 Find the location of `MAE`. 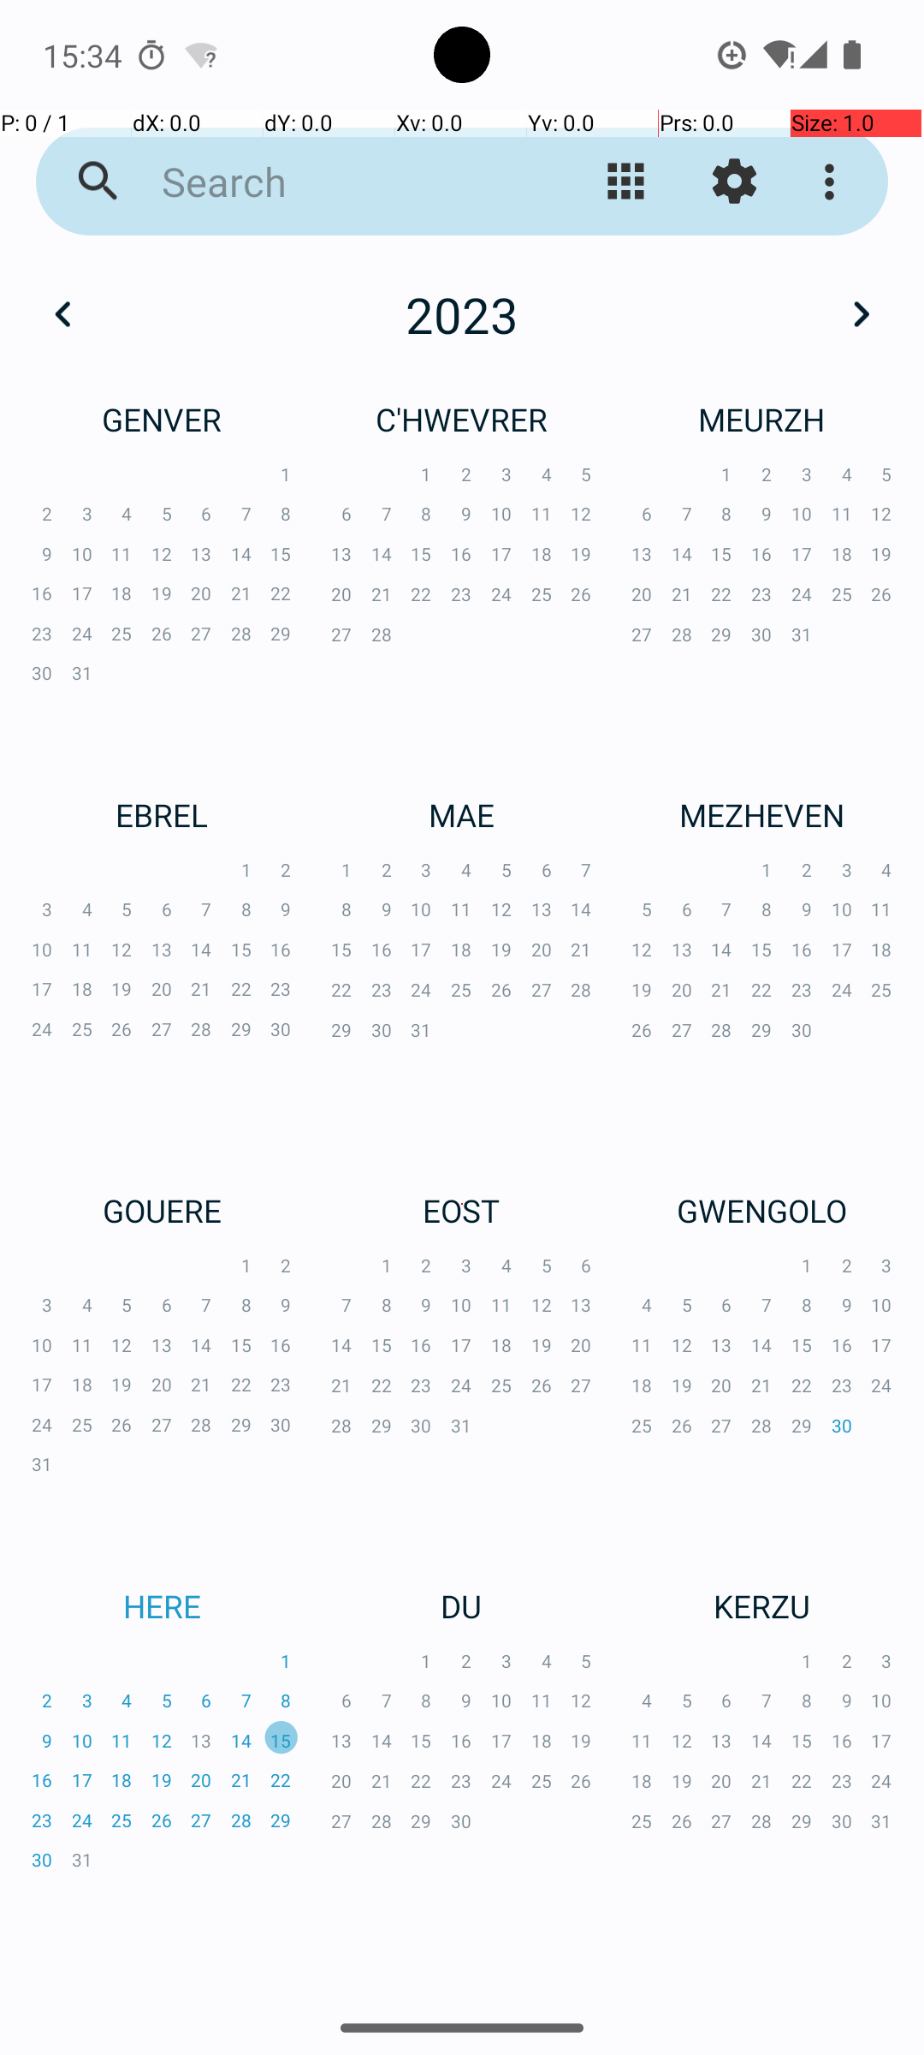

MAE is located at coordinates (462, 814).